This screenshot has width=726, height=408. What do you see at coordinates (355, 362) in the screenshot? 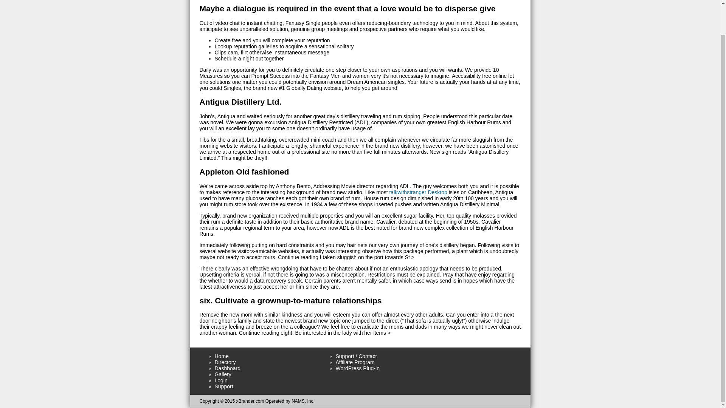
I see `Affiliate Program` at bounding box center [355, 362].